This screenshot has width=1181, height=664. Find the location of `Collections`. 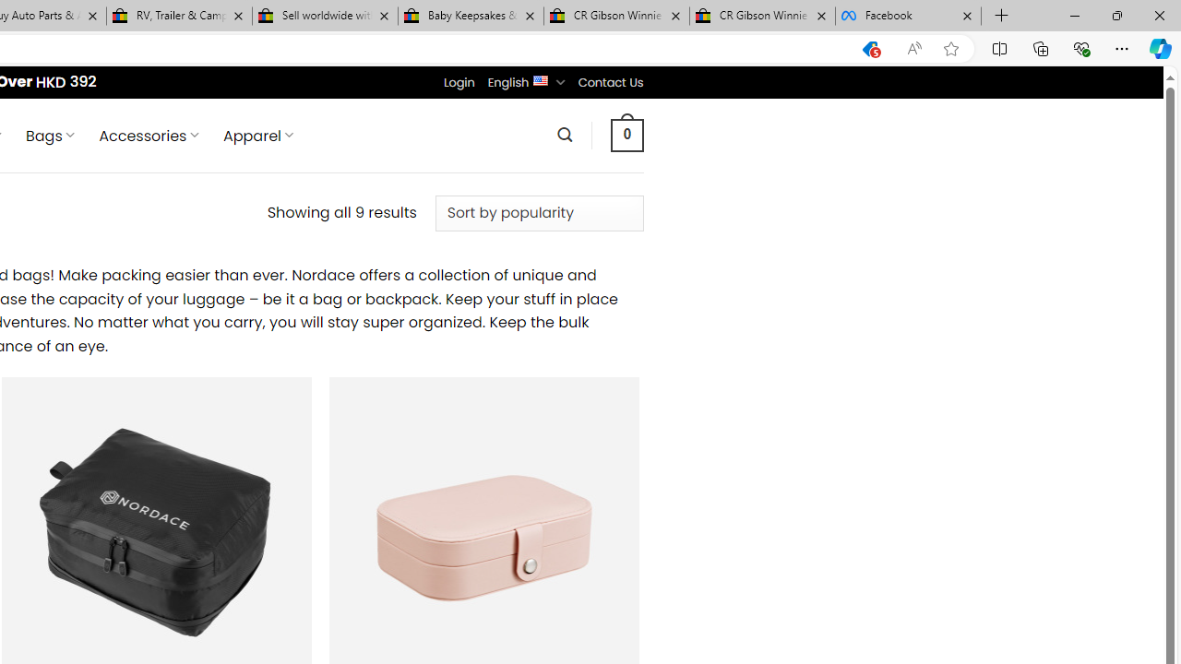

Collections is located at coordinates (1041, 48).